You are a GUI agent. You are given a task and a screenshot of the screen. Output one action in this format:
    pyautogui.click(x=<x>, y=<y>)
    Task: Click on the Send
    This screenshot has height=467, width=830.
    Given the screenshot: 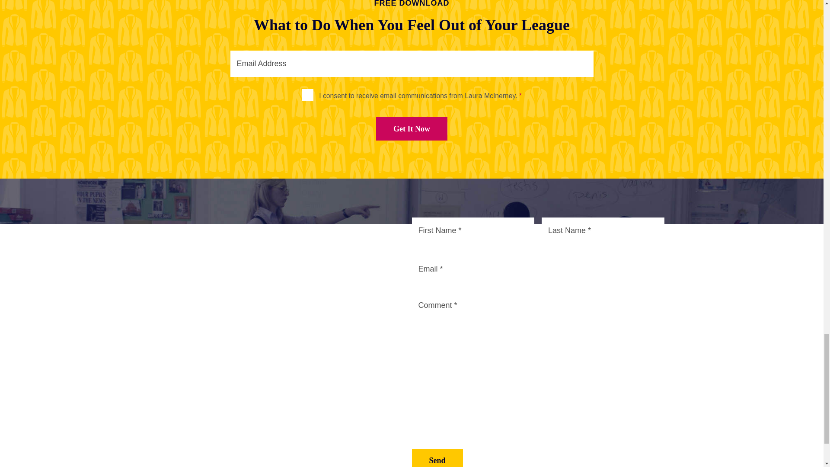 What is the action you would take?
    pyautogui.click(x=437, y=457)
    